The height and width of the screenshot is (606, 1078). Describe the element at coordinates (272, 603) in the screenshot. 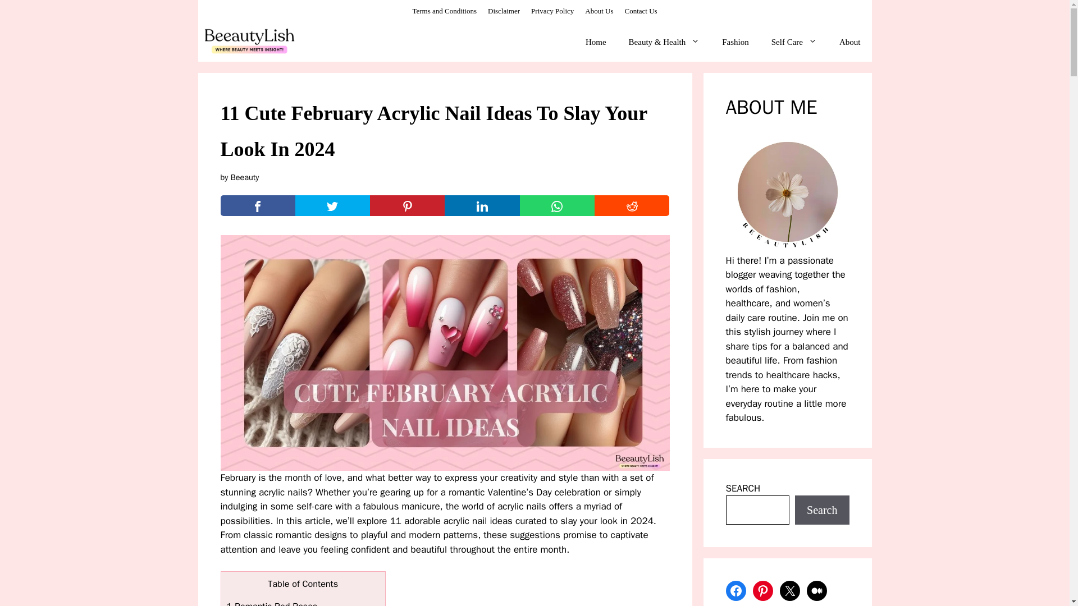

I see `1 Romantic Red Roses` at that location.